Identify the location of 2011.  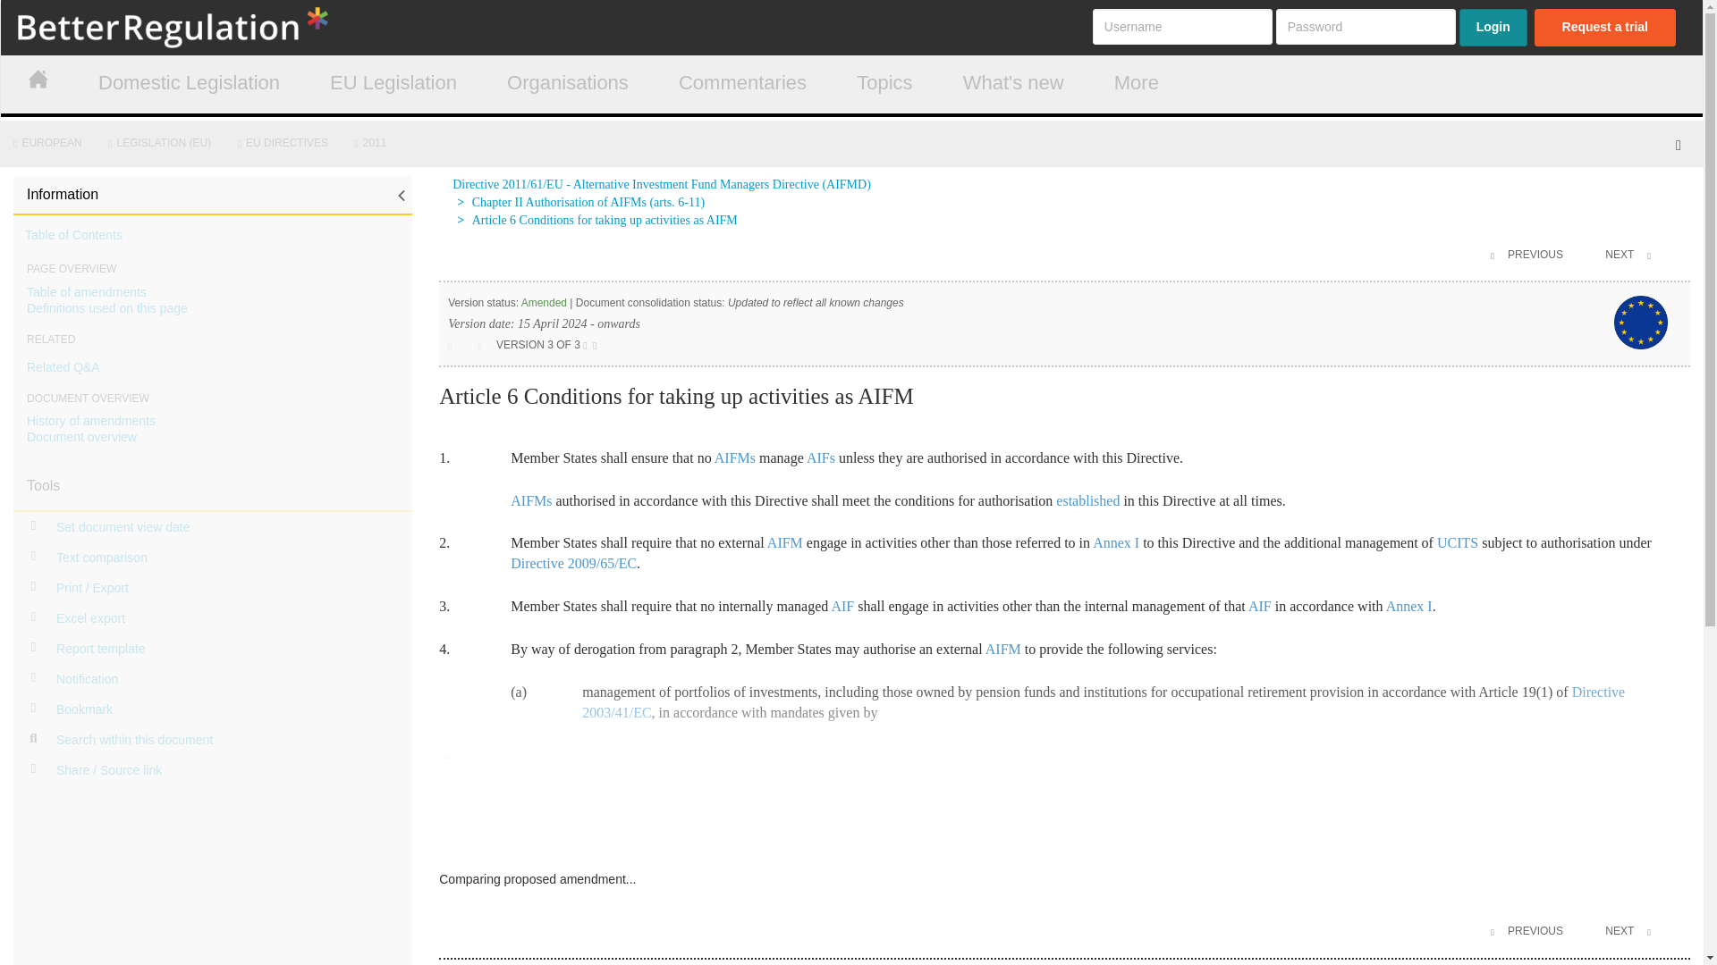
(375, 143).